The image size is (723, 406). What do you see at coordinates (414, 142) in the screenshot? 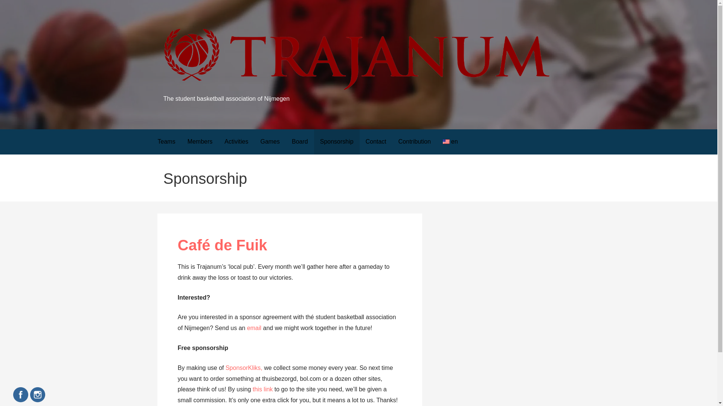
I see `Contribution` at bounding box center [414, 142].